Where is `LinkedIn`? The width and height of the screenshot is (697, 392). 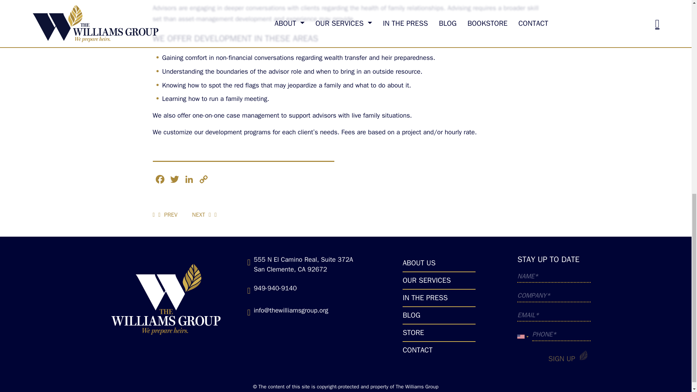 LinkedIn is located at coordinates (188, 180).